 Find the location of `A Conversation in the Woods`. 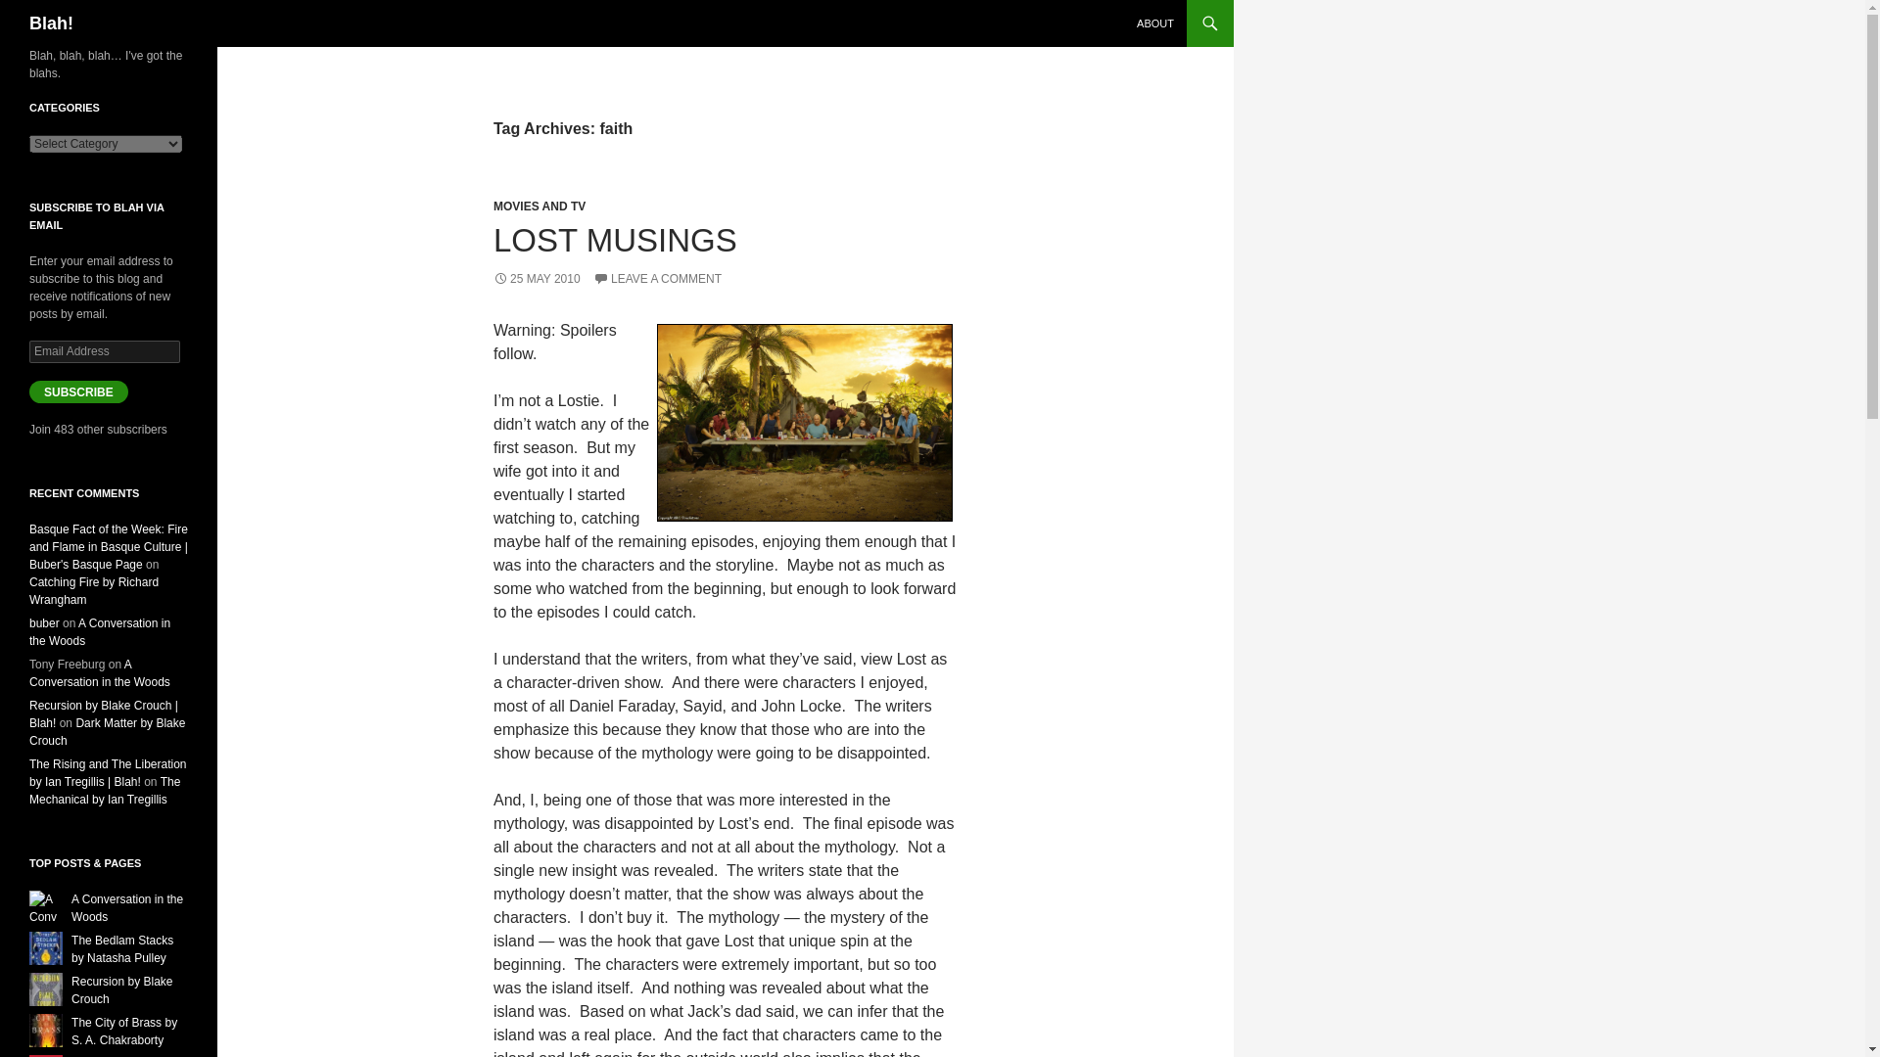

A Conversation in the Woods is located at coordinates (126, 907).